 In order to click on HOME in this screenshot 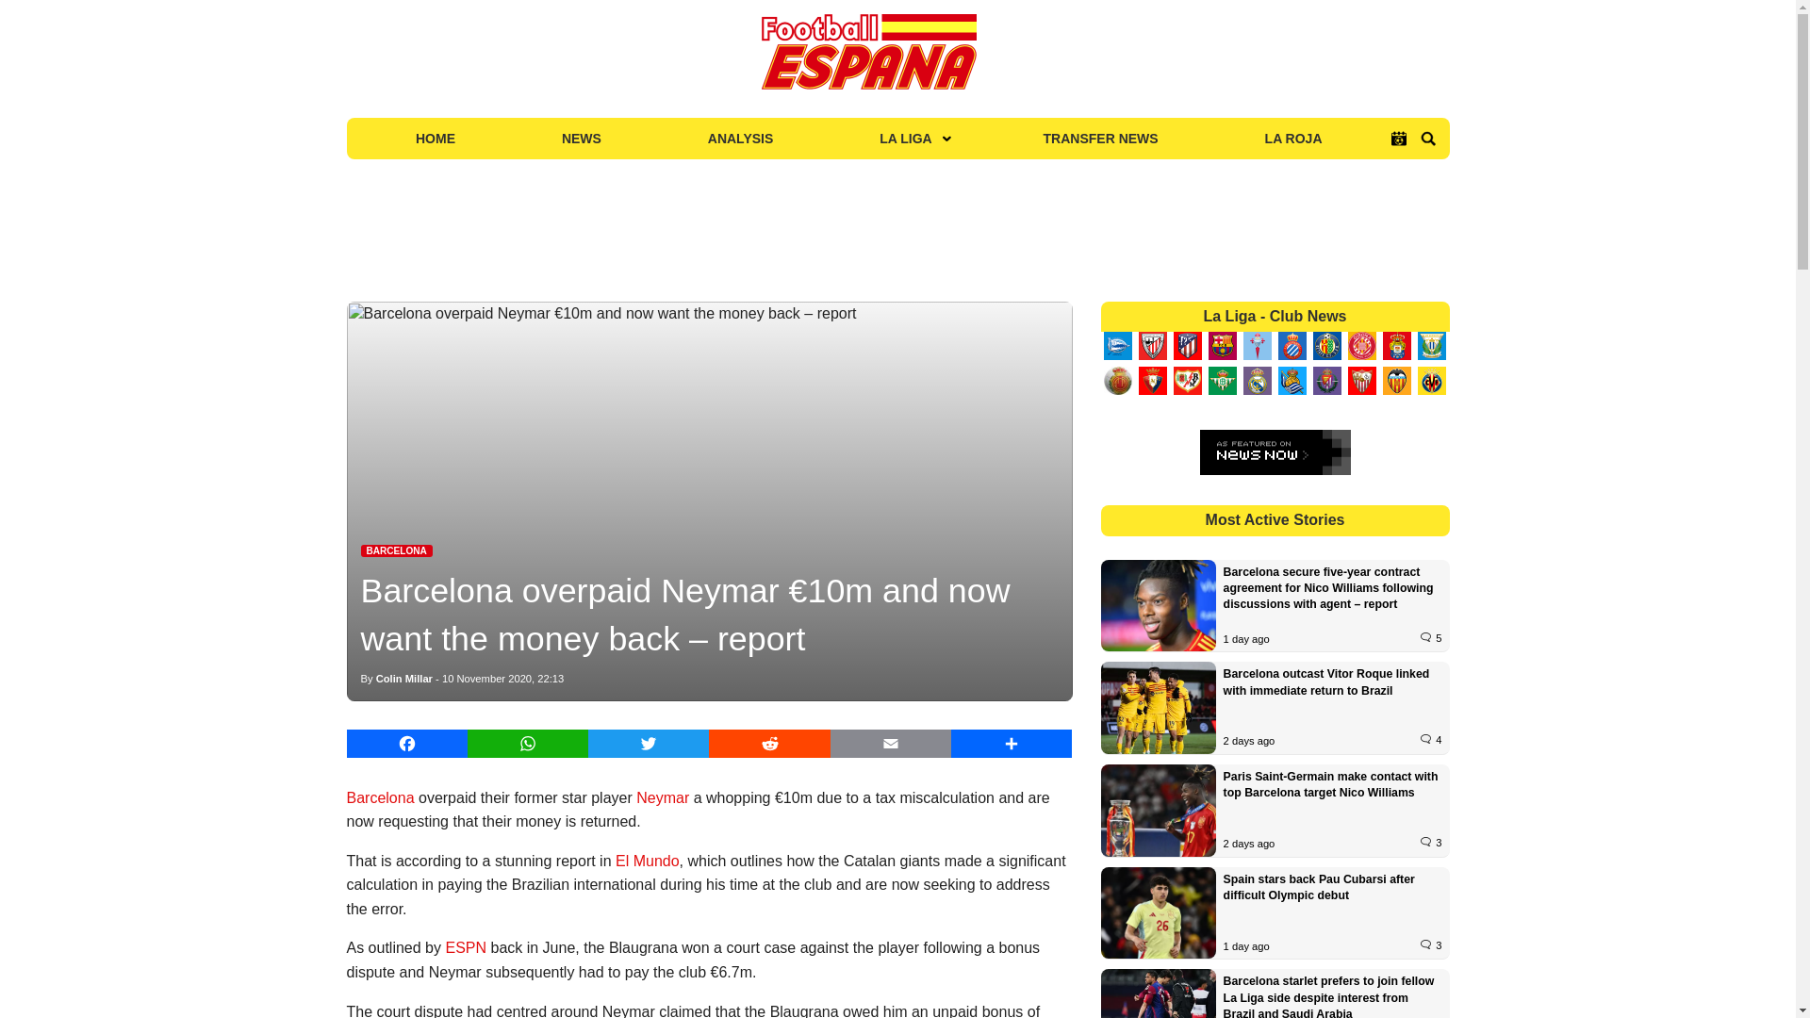, I will do `click(436, 138)`.